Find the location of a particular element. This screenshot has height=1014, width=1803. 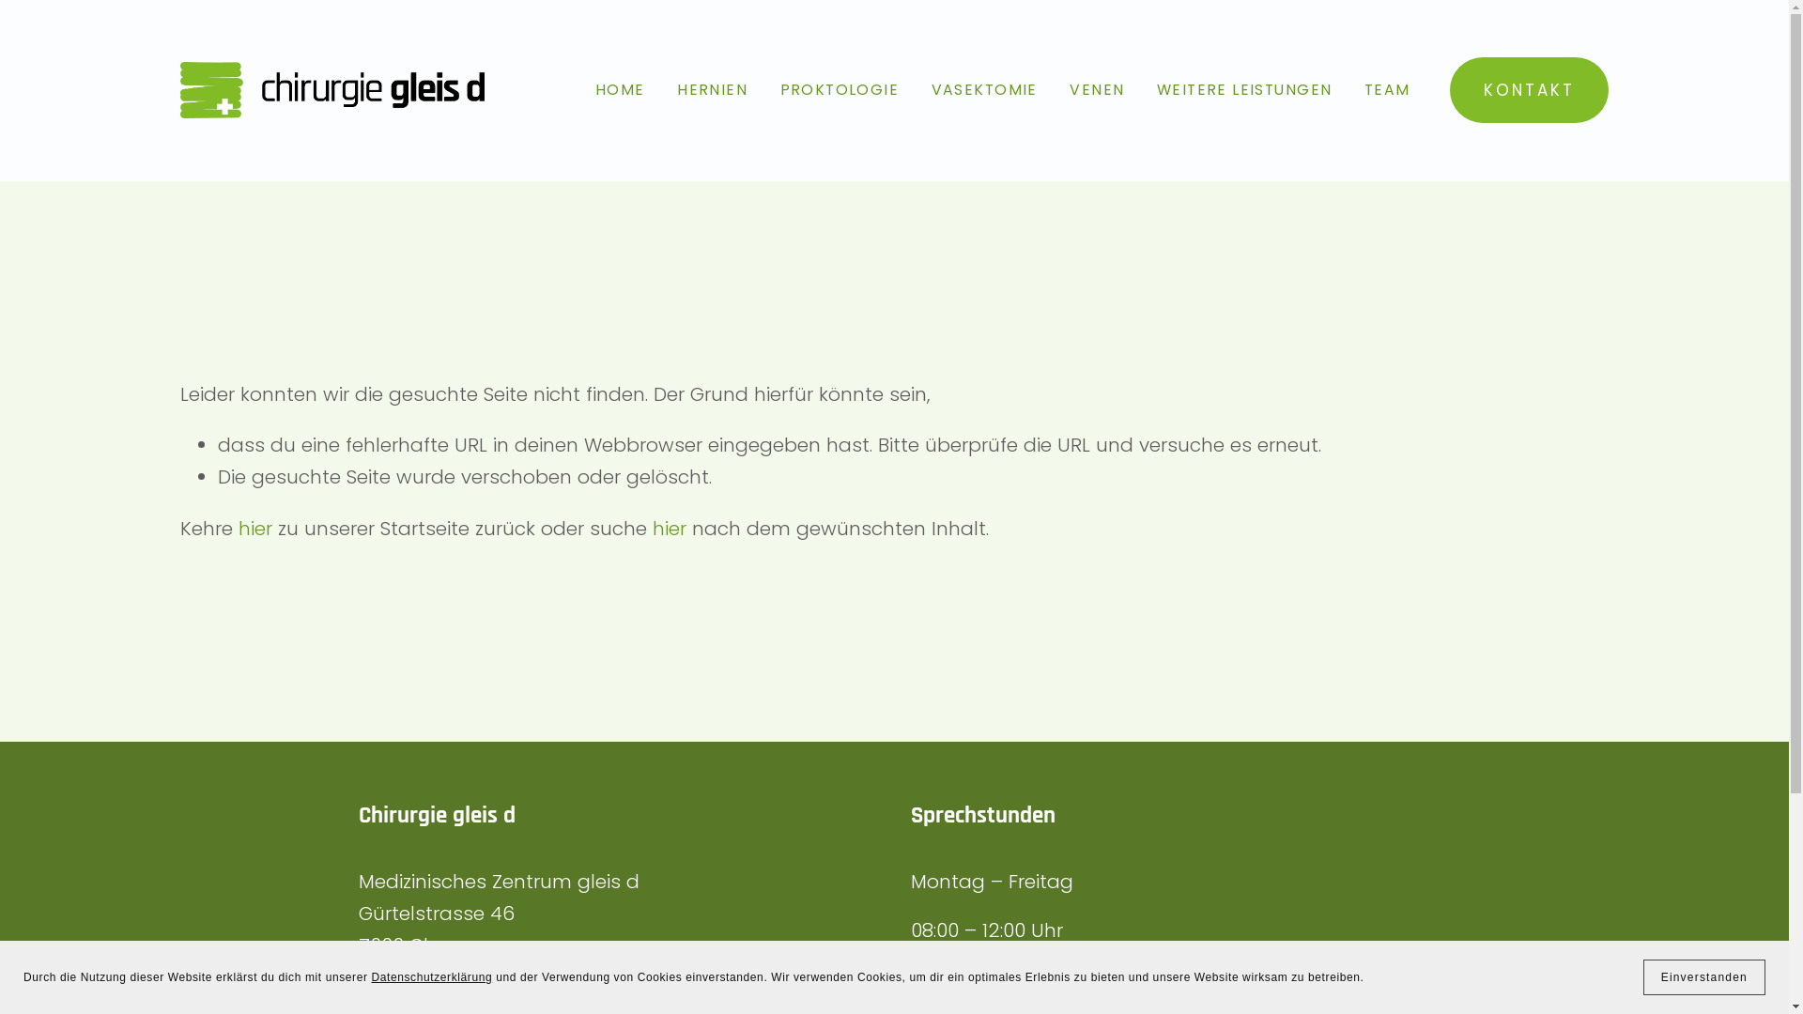

TEAM is located at coordinates (1388, 90).